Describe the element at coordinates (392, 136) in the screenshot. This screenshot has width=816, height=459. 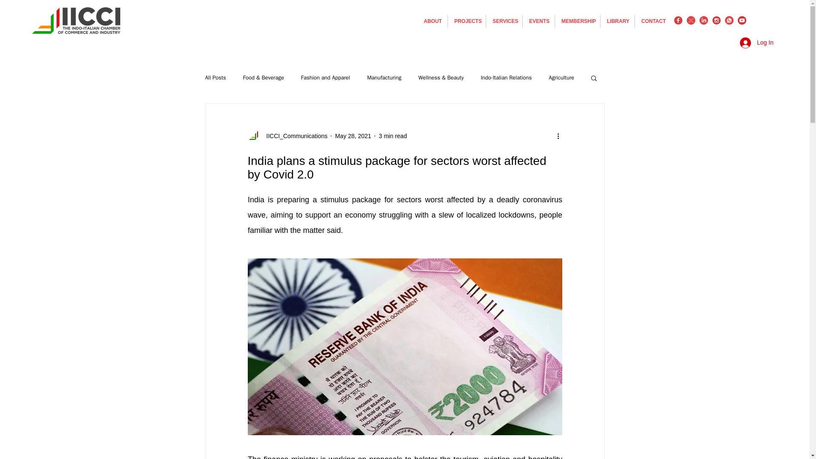
I see `3 min read` at that location.